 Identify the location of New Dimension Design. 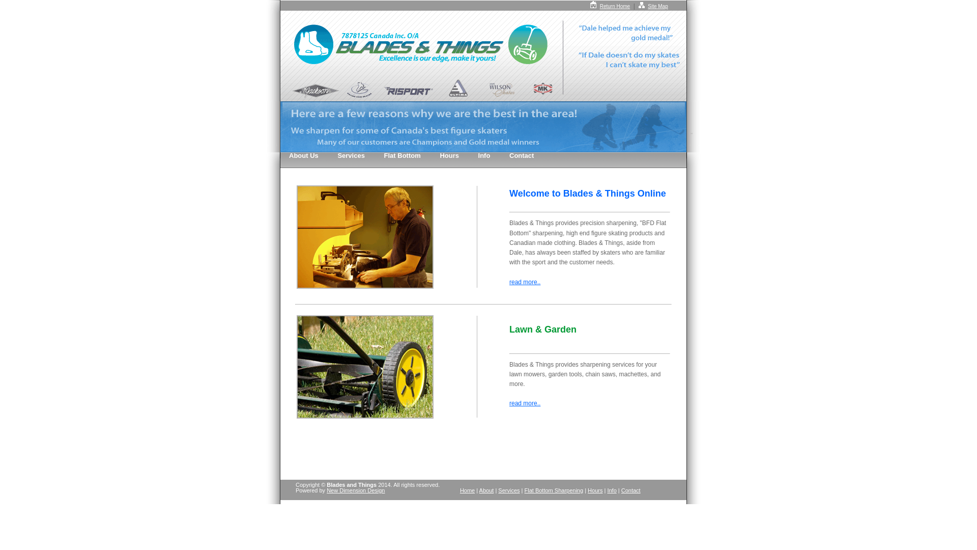
(356, 490).